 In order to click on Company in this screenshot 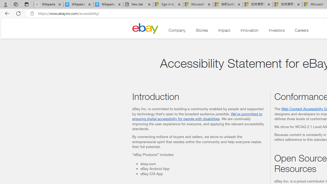, I will do `click(177, 31)`.